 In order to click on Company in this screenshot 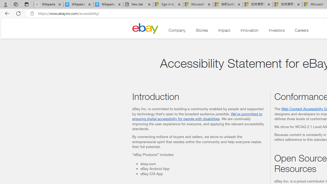, I will do `click(177, 31)`.